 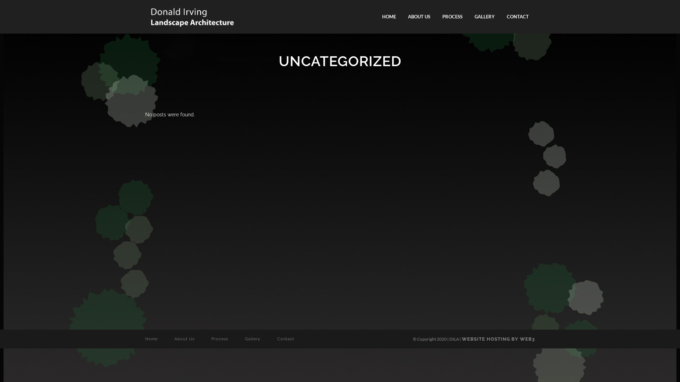 I want to click on Gallery, so click(x=253, y=339).